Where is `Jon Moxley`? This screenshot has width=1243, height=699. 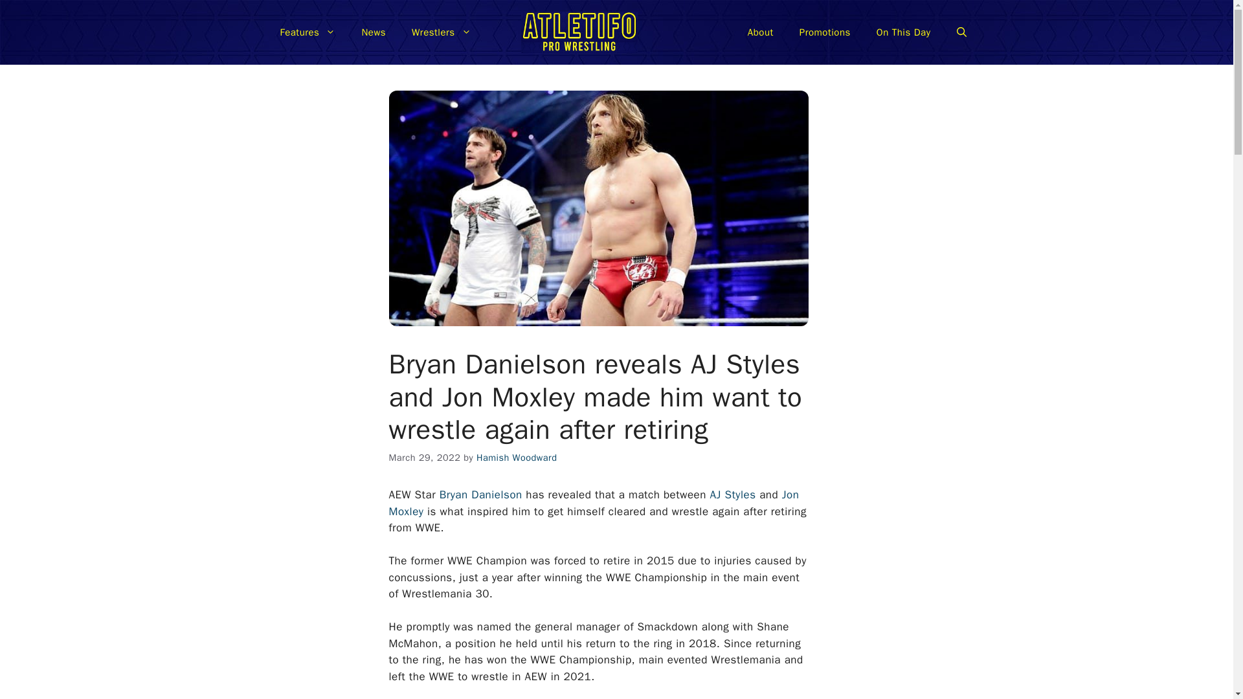
Jon Moxley is located at coordinates (593, 503).